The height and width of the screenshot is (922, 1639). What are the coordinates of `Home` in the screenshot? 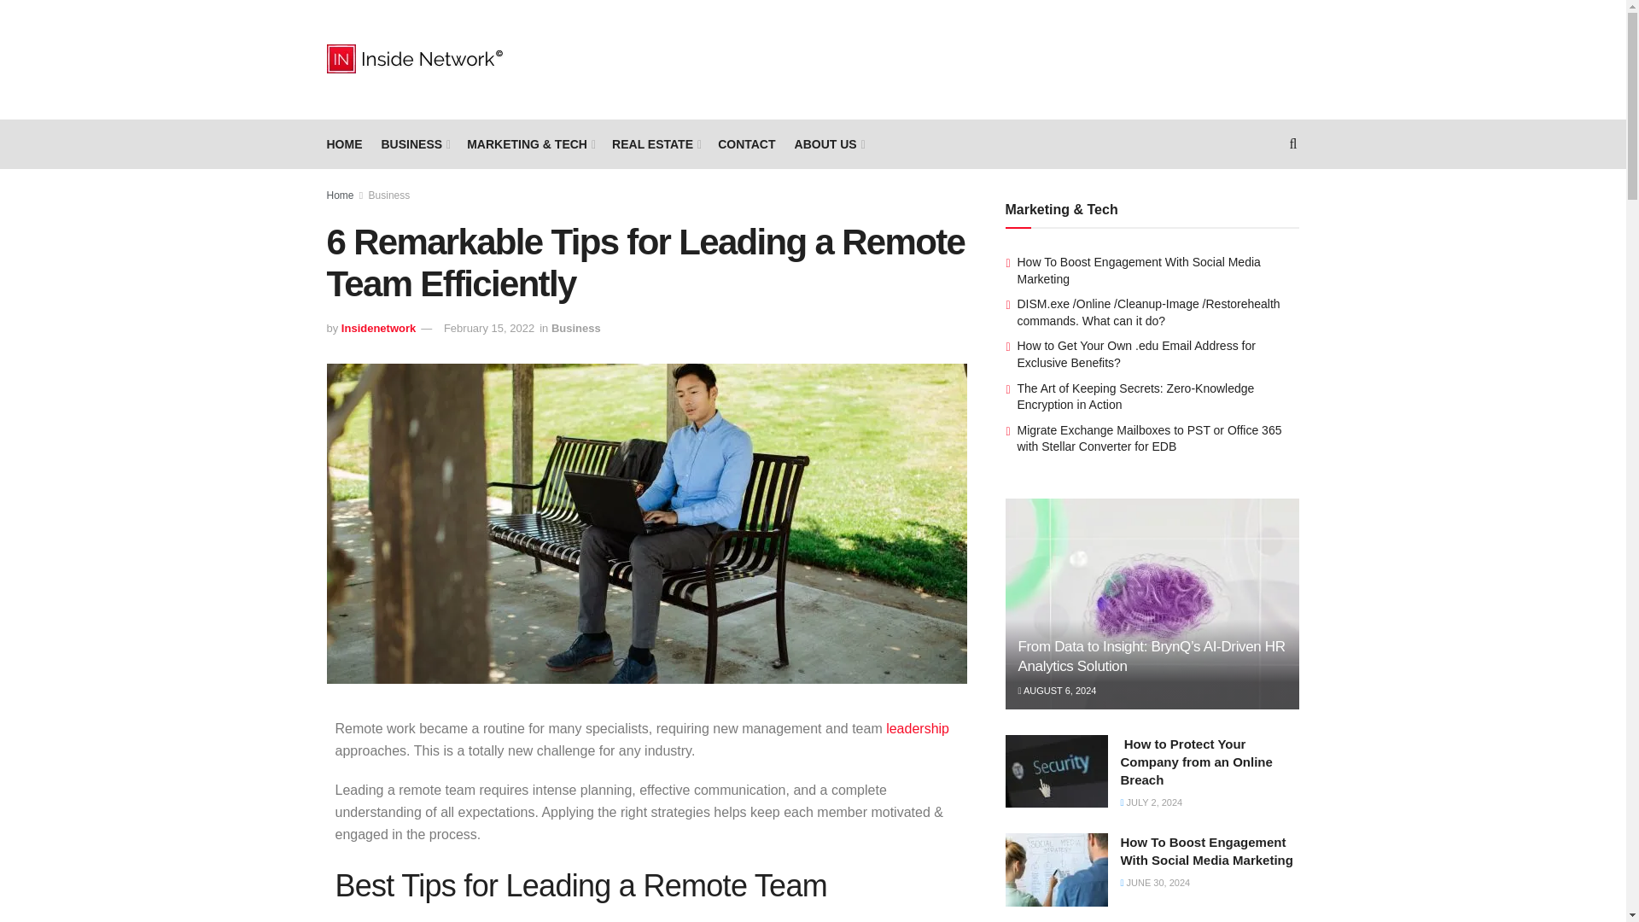 It's located at (340, 195).